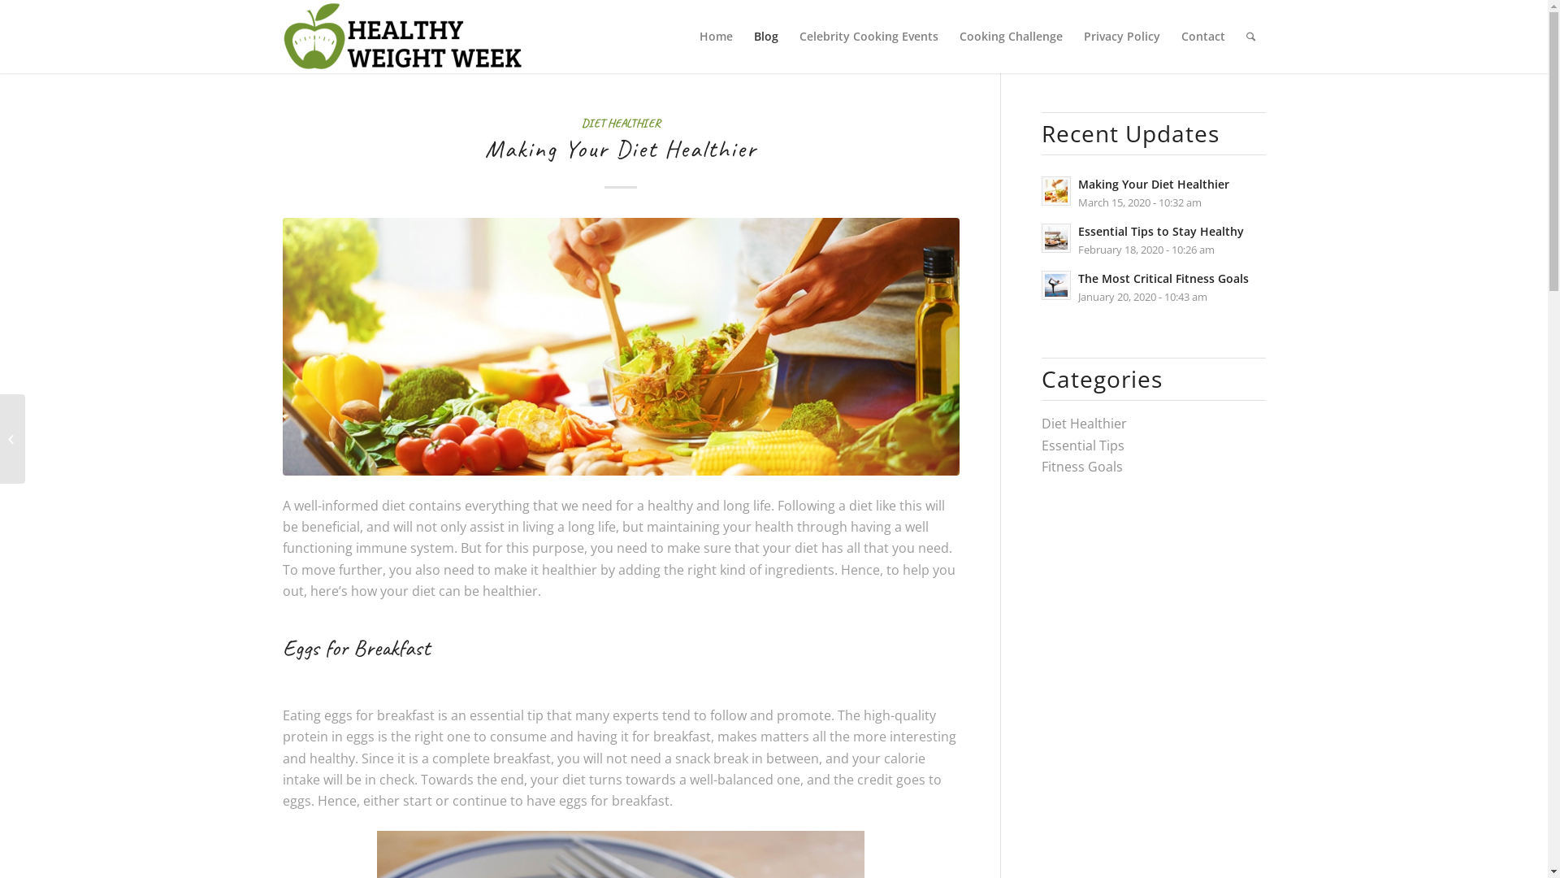  I want to click on Privacy Policy, so click(1121, 37).